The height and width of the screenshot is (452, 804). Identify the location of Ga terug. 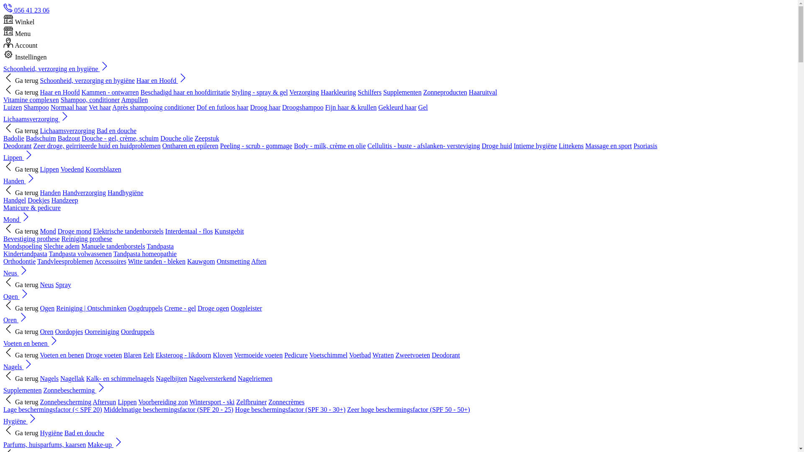
(21, 193).